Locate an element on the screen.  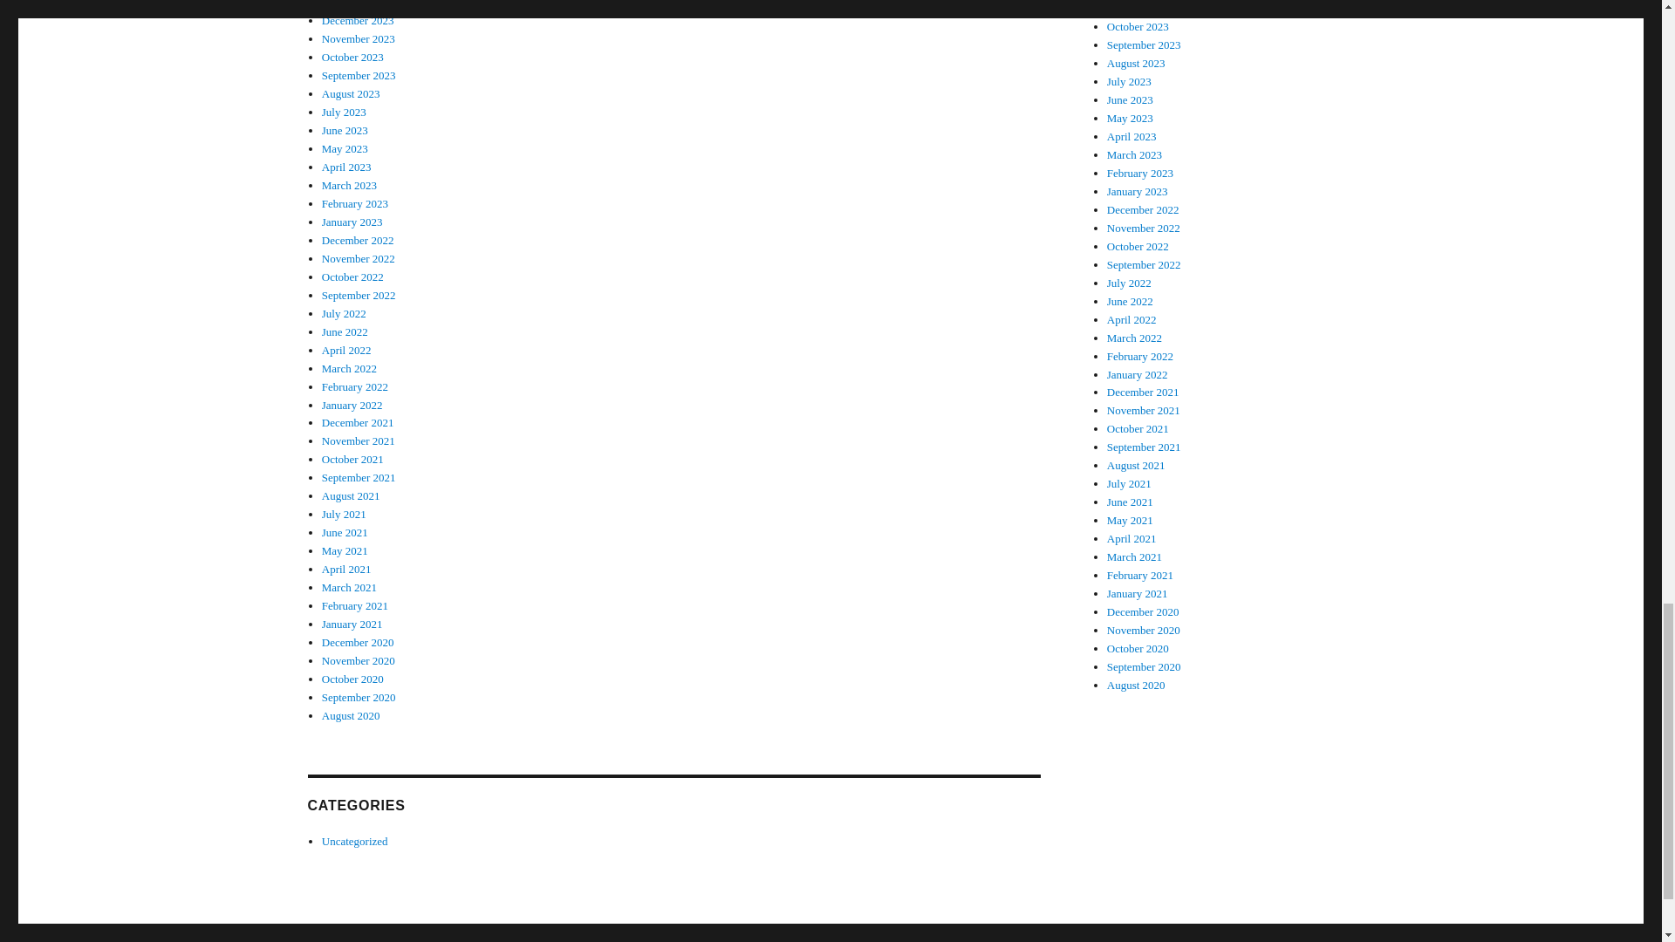
November 2022 is located at coordinates (358, 258).